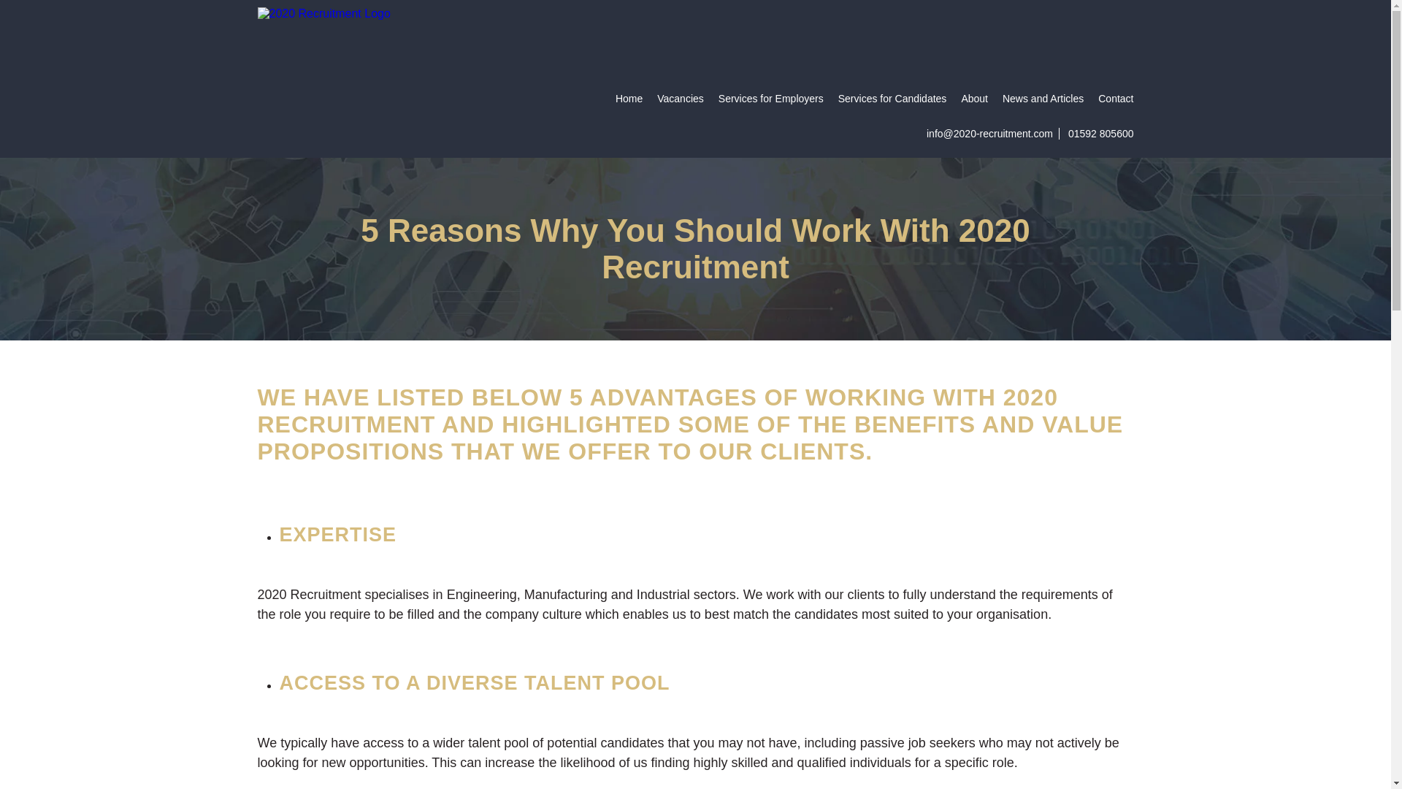 The width and height of the screenshot is (1402, 789). What do you see at coordinates (1043, 98) in the screenshot?
I see `News and Articles` at bounding box center [1043, 98].